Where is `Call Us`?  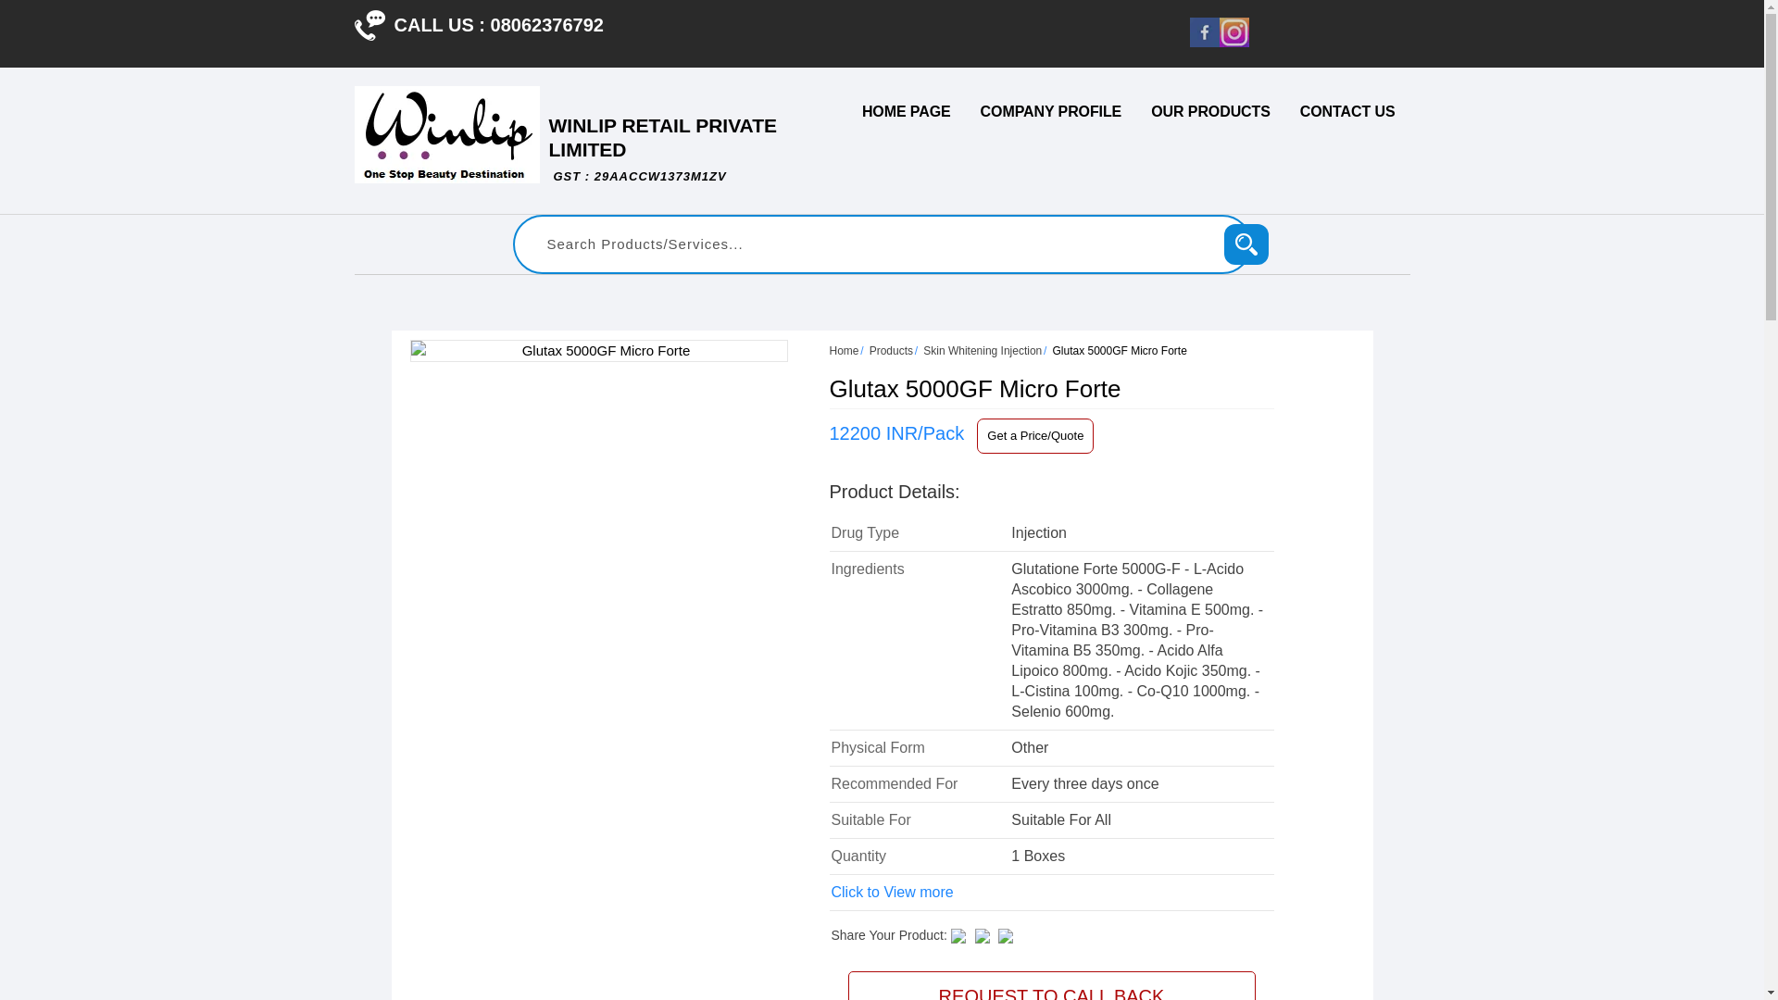 Call Us is located at coordinates (906, 111).